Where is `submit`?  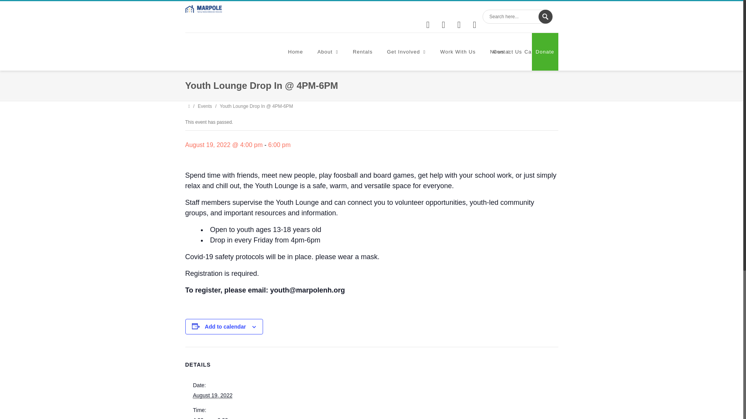
submit is located at coordinates (546, 16).